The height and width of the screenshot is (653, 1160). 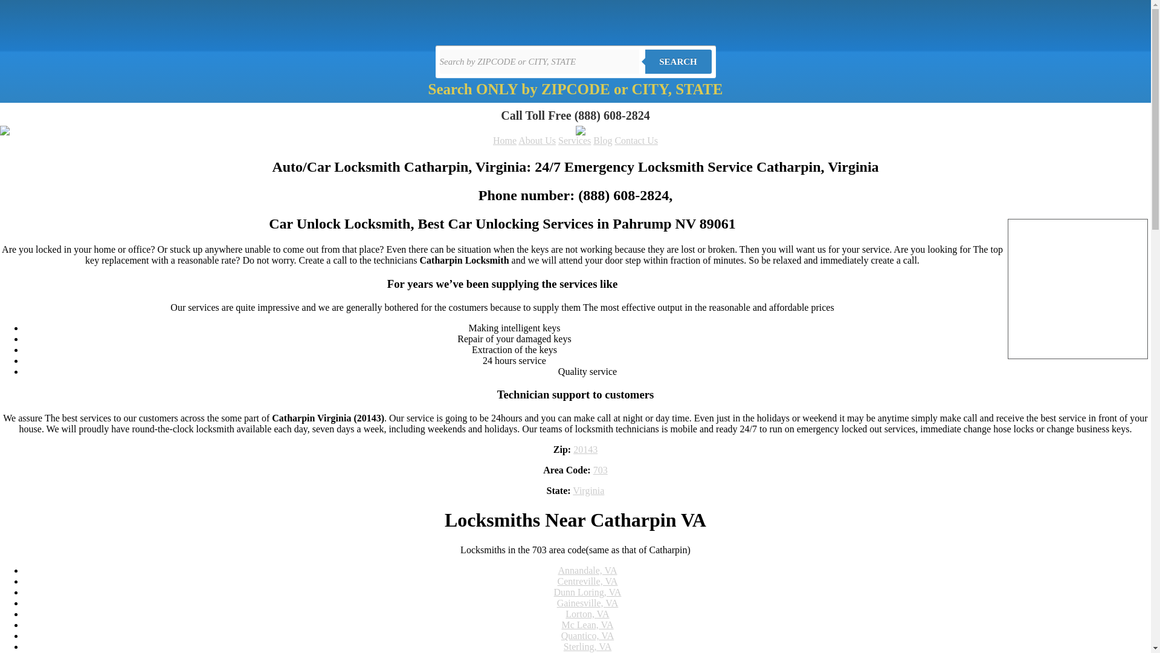 I want to click on Quantico, VA, so click(x=587, y=635).